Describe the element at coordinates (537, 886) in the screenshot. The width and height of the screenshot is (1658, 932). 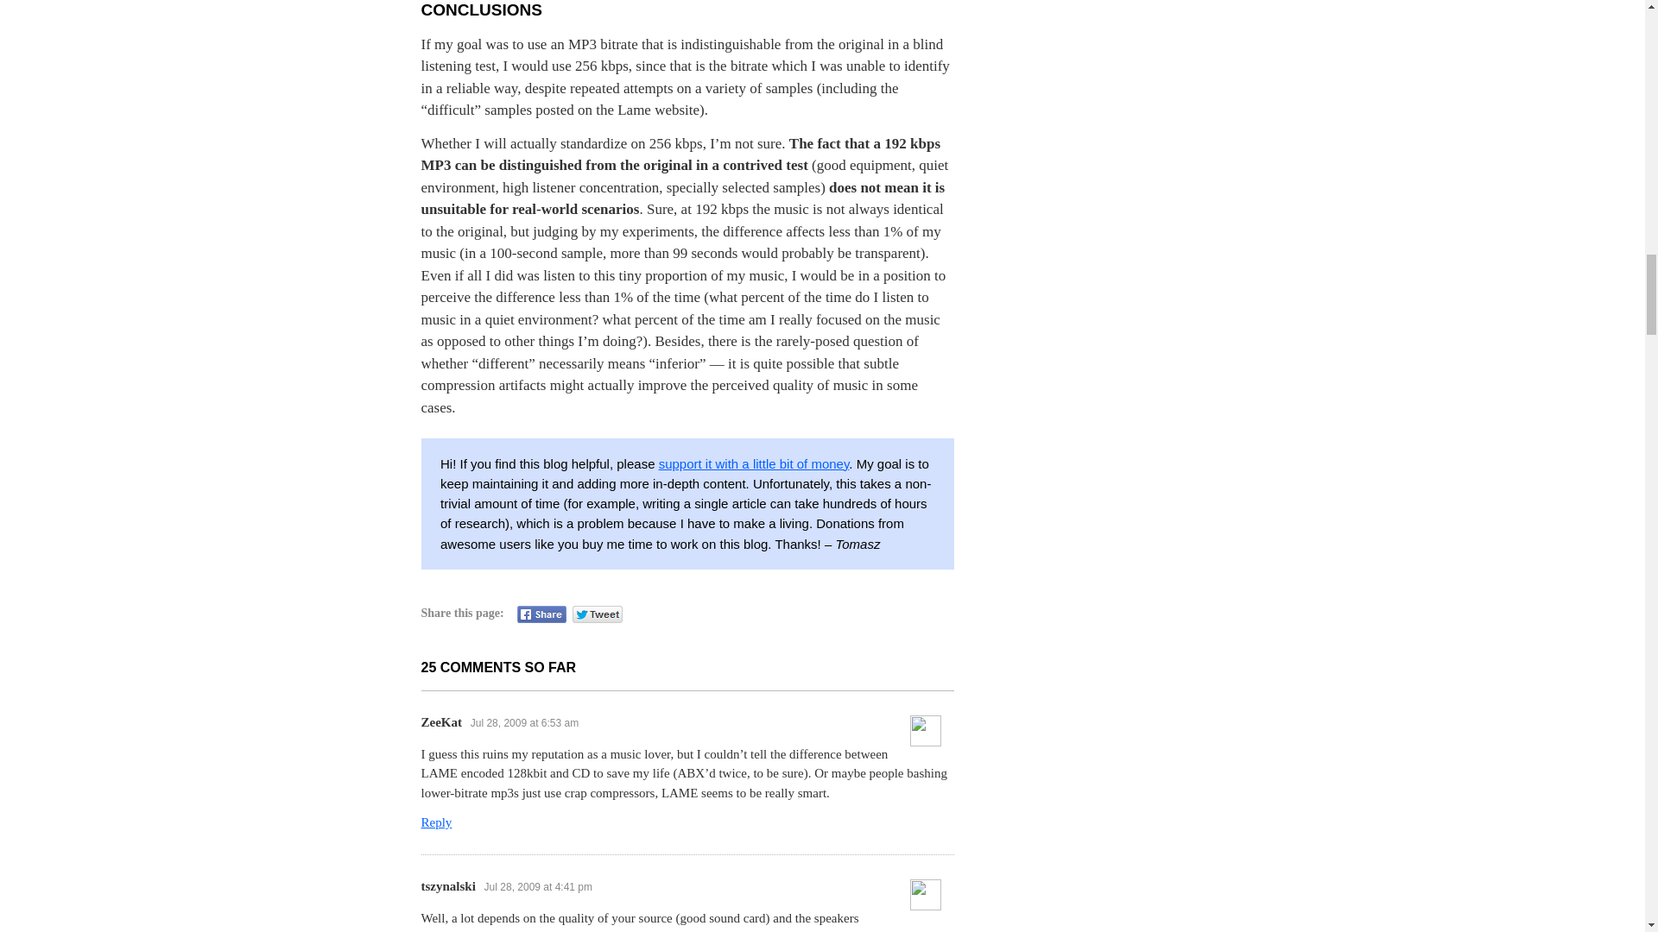
I see `Jul 28, 2009 at 4:41 pm` at that location.